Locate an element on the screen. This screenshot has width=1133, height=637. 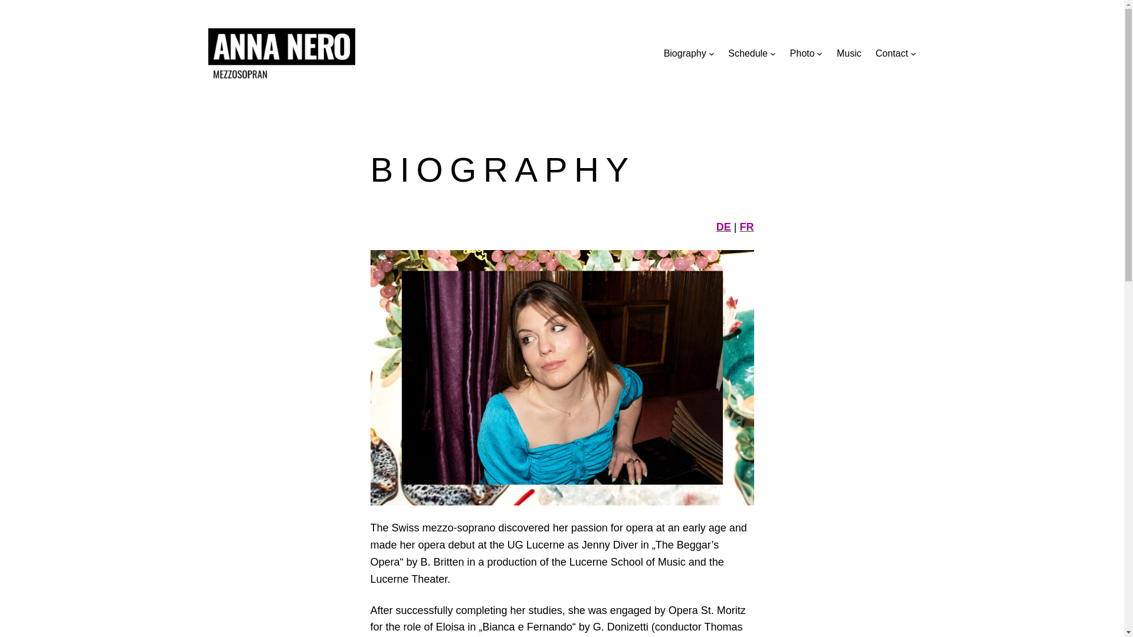
Biography is located at coordinates (685, 53).